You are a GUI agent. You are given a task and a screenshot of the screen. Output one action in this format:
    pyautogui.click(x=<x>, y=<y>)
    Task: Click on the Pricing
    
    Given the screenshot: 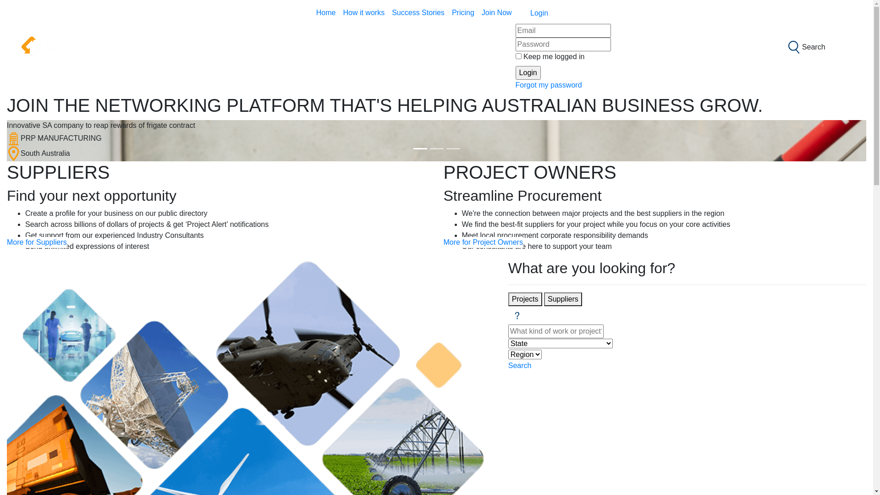 What is the action you would take?
    pyautogui.click(x=463, y=13)
    